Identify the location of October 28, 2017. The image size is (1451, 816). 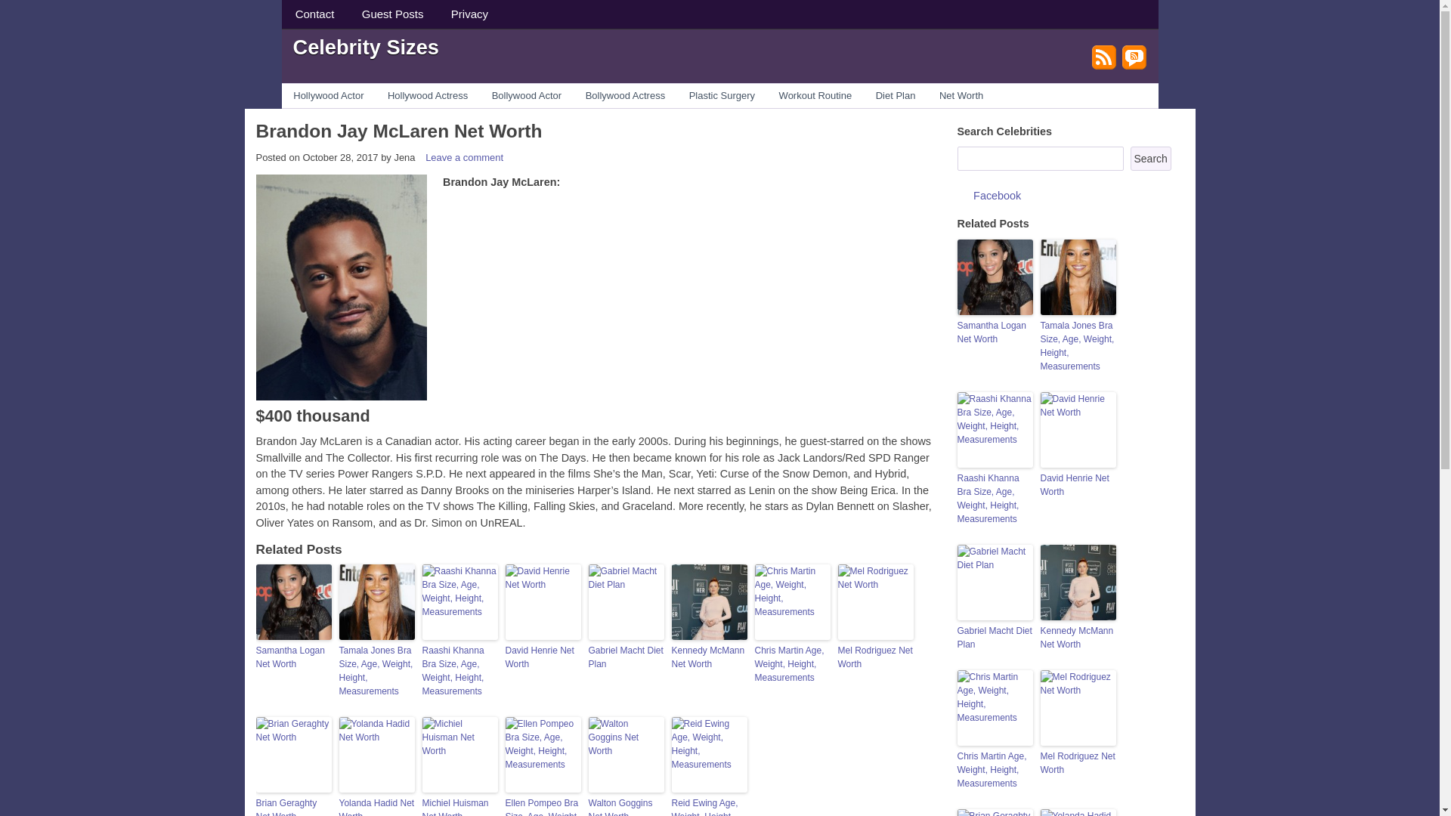
(339, 157).